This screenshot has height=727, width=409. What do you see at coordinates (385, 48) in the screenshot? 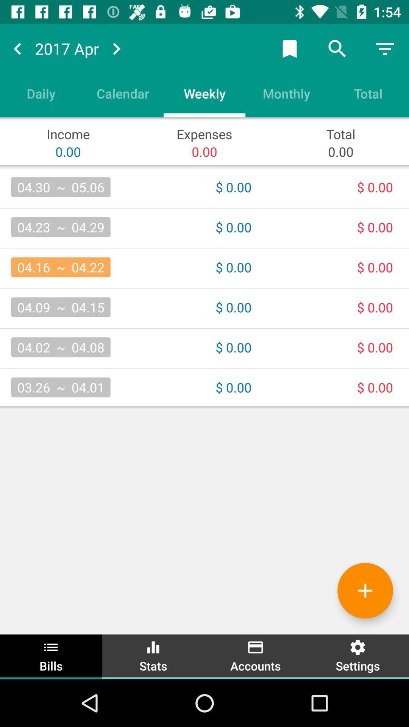
I see `filter` at bounding box center [385, 48].